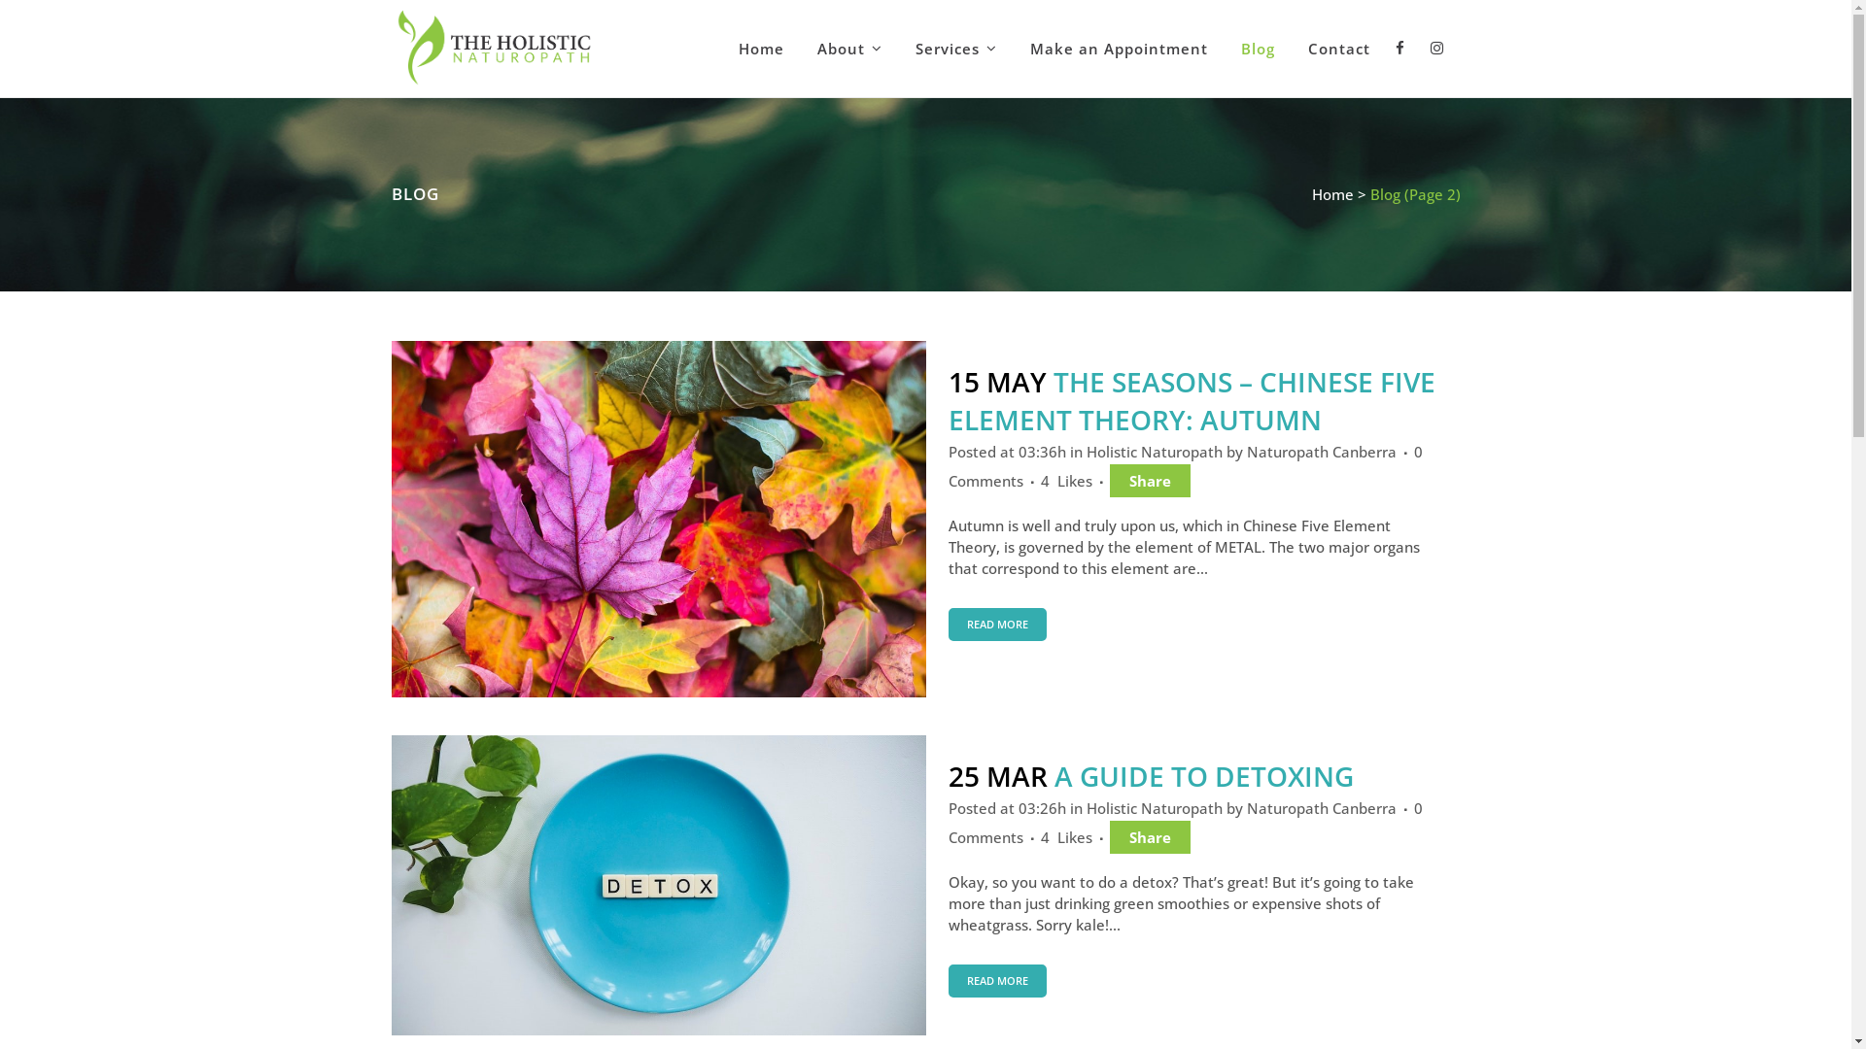 This screenshot has width=1866, height=1049. Describe the element at coordinates (997, 625) in the screenshot. I see `READ MORE` at that location.